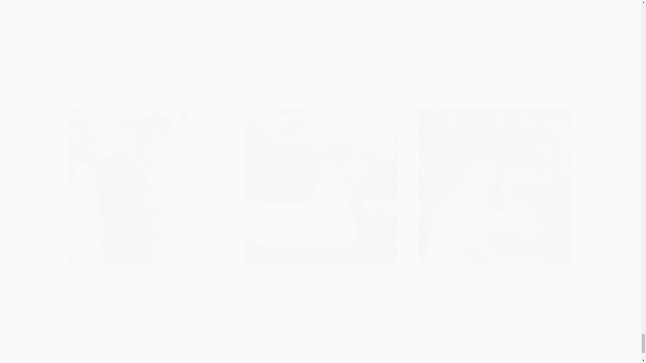 The height and width of the screenshot is (363, 646). What do you see at coordinates (531, 310) in the screenshot?
I see `Wedding` at bounding box center [531, 310].